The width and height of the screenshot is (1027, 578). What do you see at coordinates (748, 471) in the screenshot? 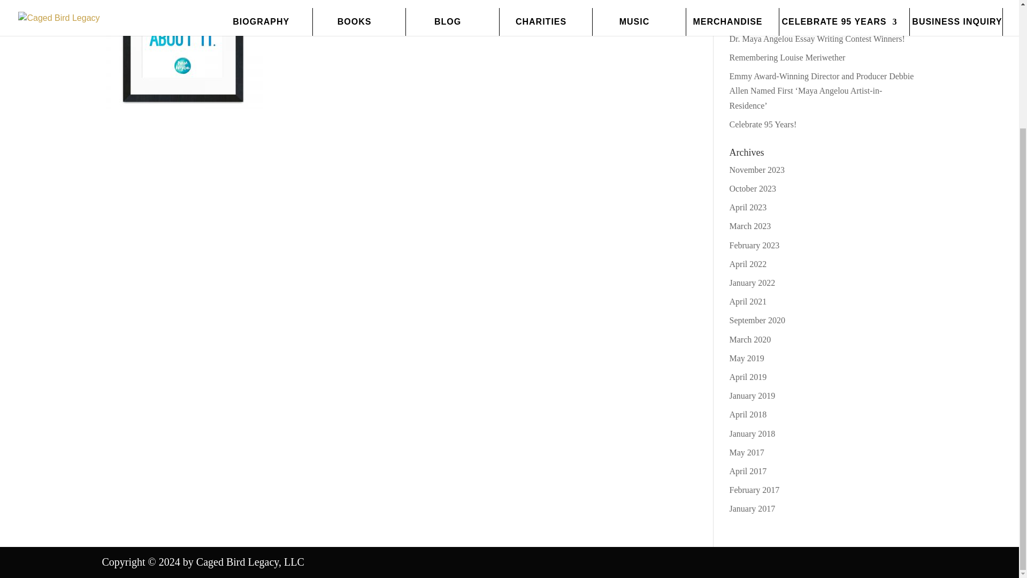
I see `April 2017` at bounding box center [748, 471].